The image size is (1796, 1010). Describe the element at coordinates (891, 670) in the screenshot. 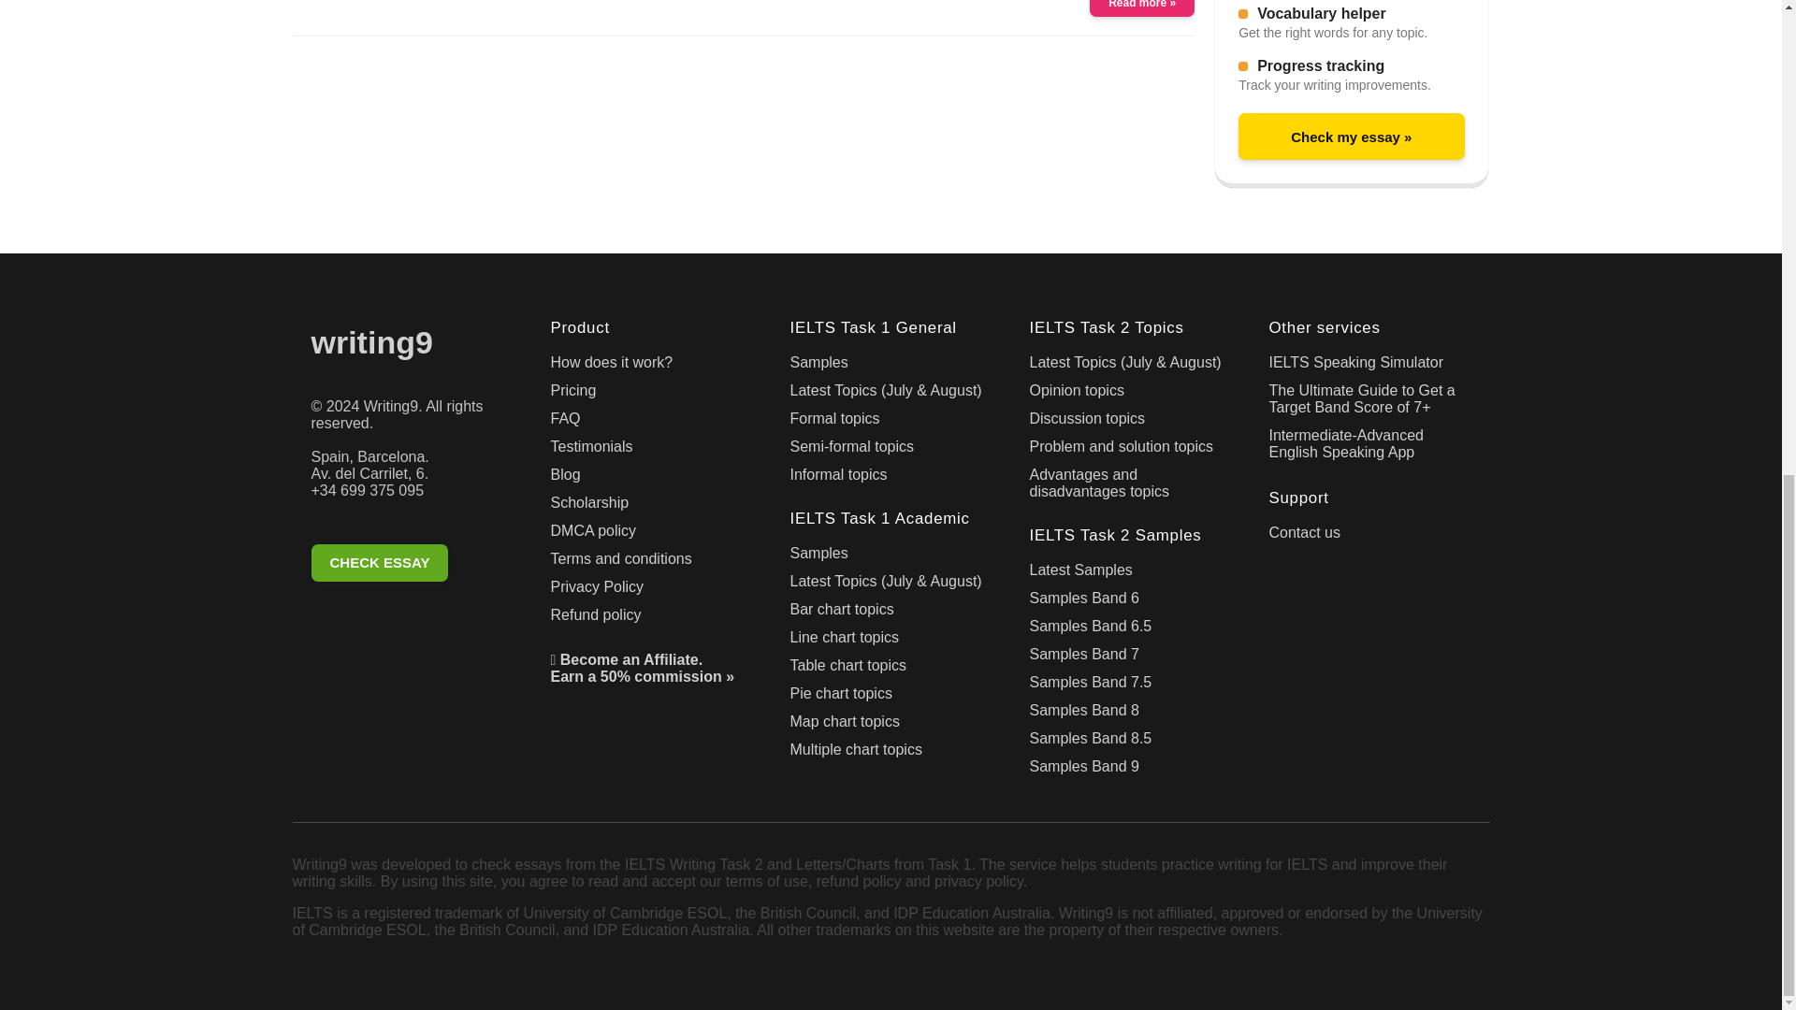

I see `IELTS Task 1 Academic Table chart topics` at that location.